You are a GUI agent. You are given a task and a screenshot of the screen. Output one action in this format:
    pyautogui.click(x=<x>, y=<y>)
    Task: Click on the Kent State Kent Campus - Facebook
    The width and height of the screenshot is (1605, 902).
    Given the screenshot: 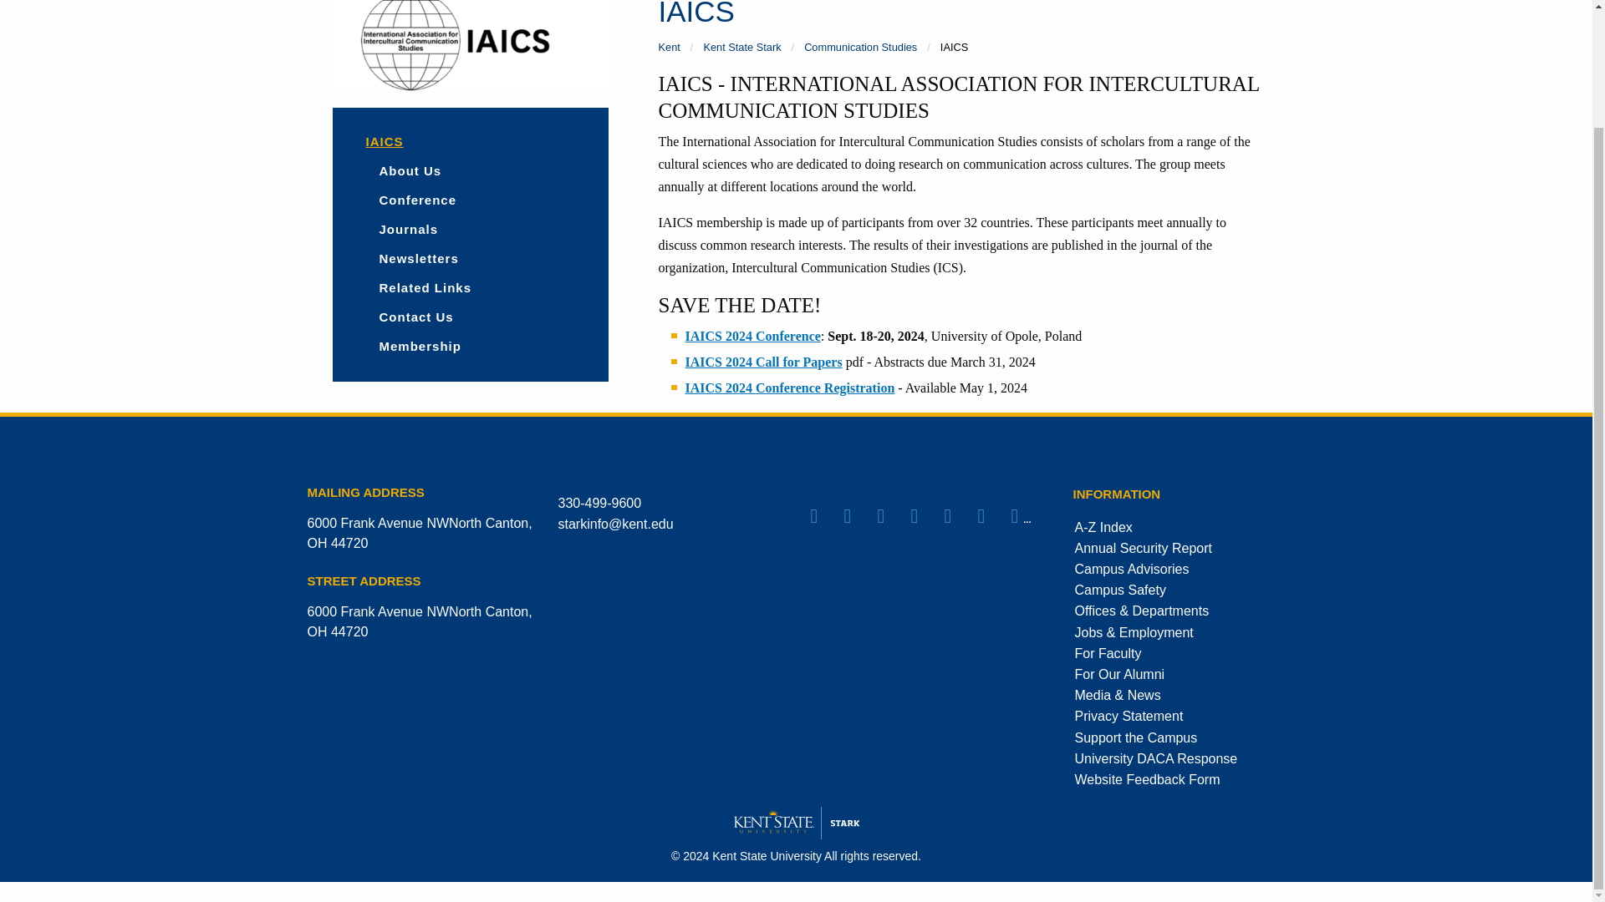 What is the action you would take?
    pyautogui.click(x=826, y=515)
    